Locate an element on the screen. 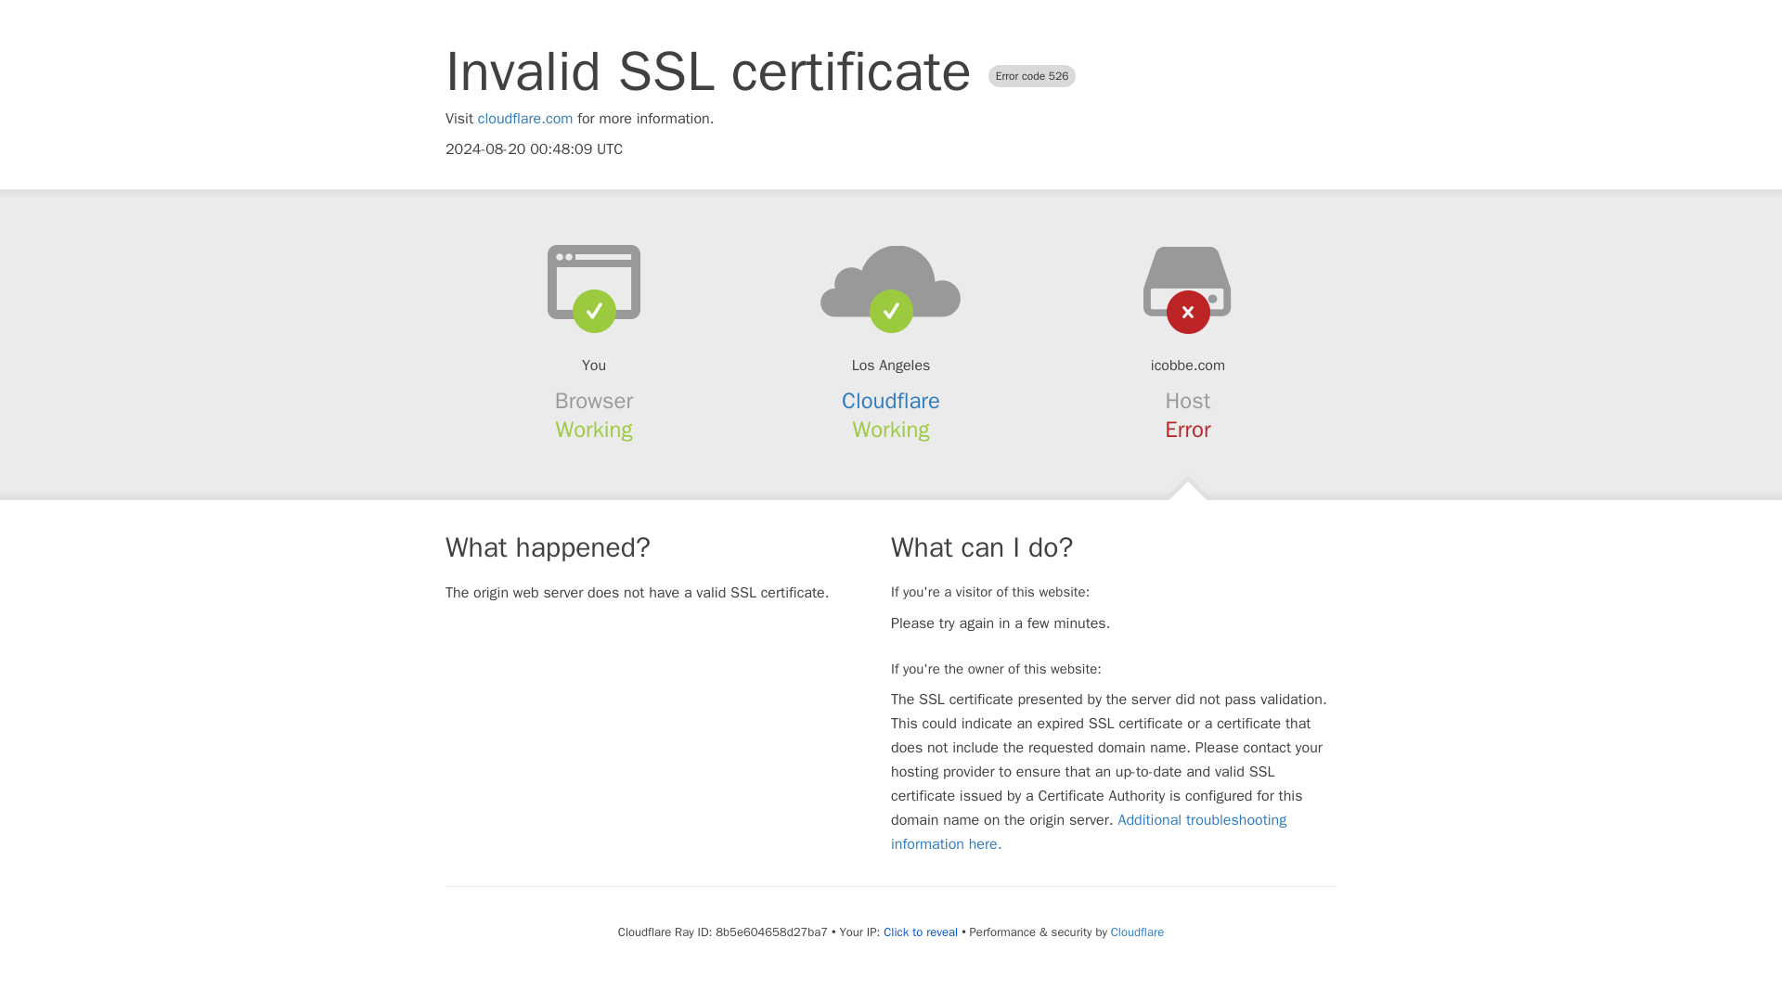  Additional troubleshooting information here. is located at coordinates (1089, 831).